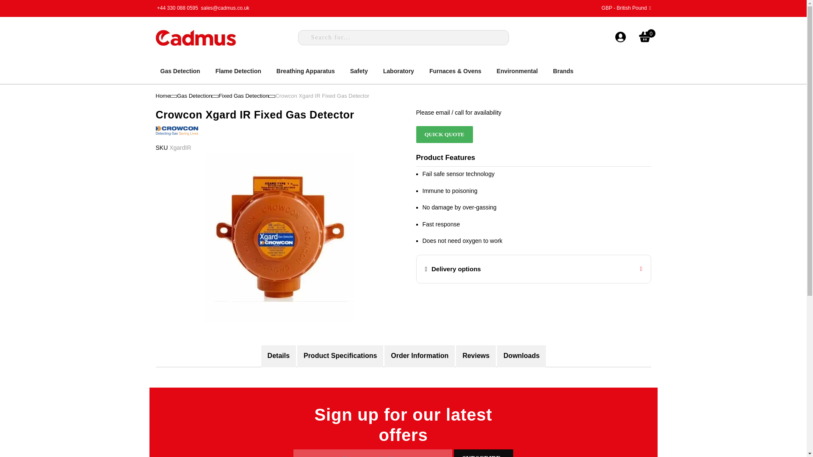 The image size is (813, 457). What do you see at coordinates (244, 96) in the screenshot?
I see `Fixed Gas Detection` at bounding box center [244, 96].